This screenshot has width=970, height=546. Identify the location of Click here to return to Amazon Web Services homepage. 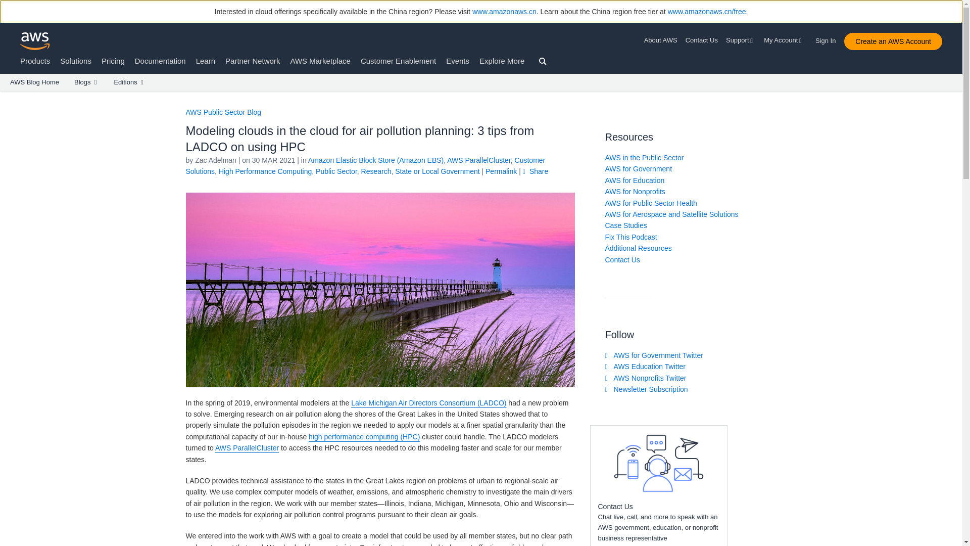
(35, 41).